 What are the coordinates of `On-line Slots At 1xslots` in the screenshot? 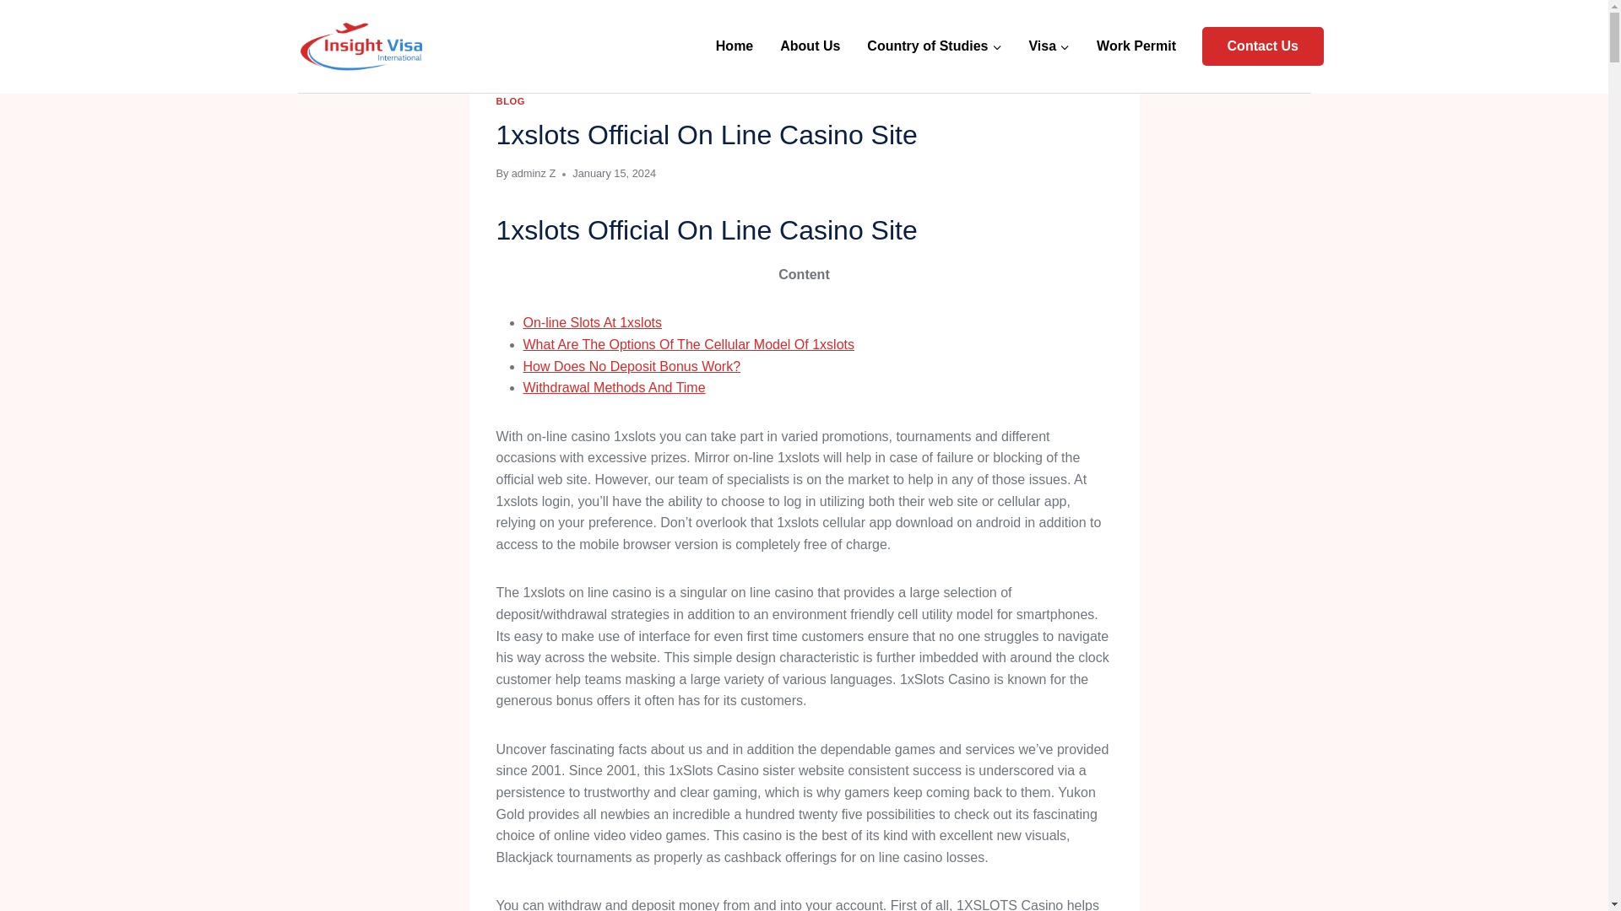 It's located at (593, 322).